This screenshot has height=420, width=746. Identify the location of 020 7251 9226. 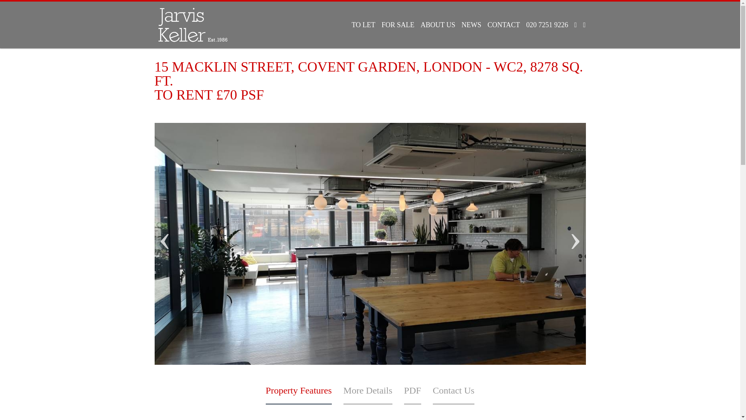
(547, 25).